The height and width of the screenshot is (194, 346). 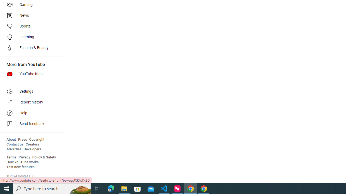 What do you see at coordinates (31, 26) in the screenshot?
I see `Sports` at bounding box center [31, 26].